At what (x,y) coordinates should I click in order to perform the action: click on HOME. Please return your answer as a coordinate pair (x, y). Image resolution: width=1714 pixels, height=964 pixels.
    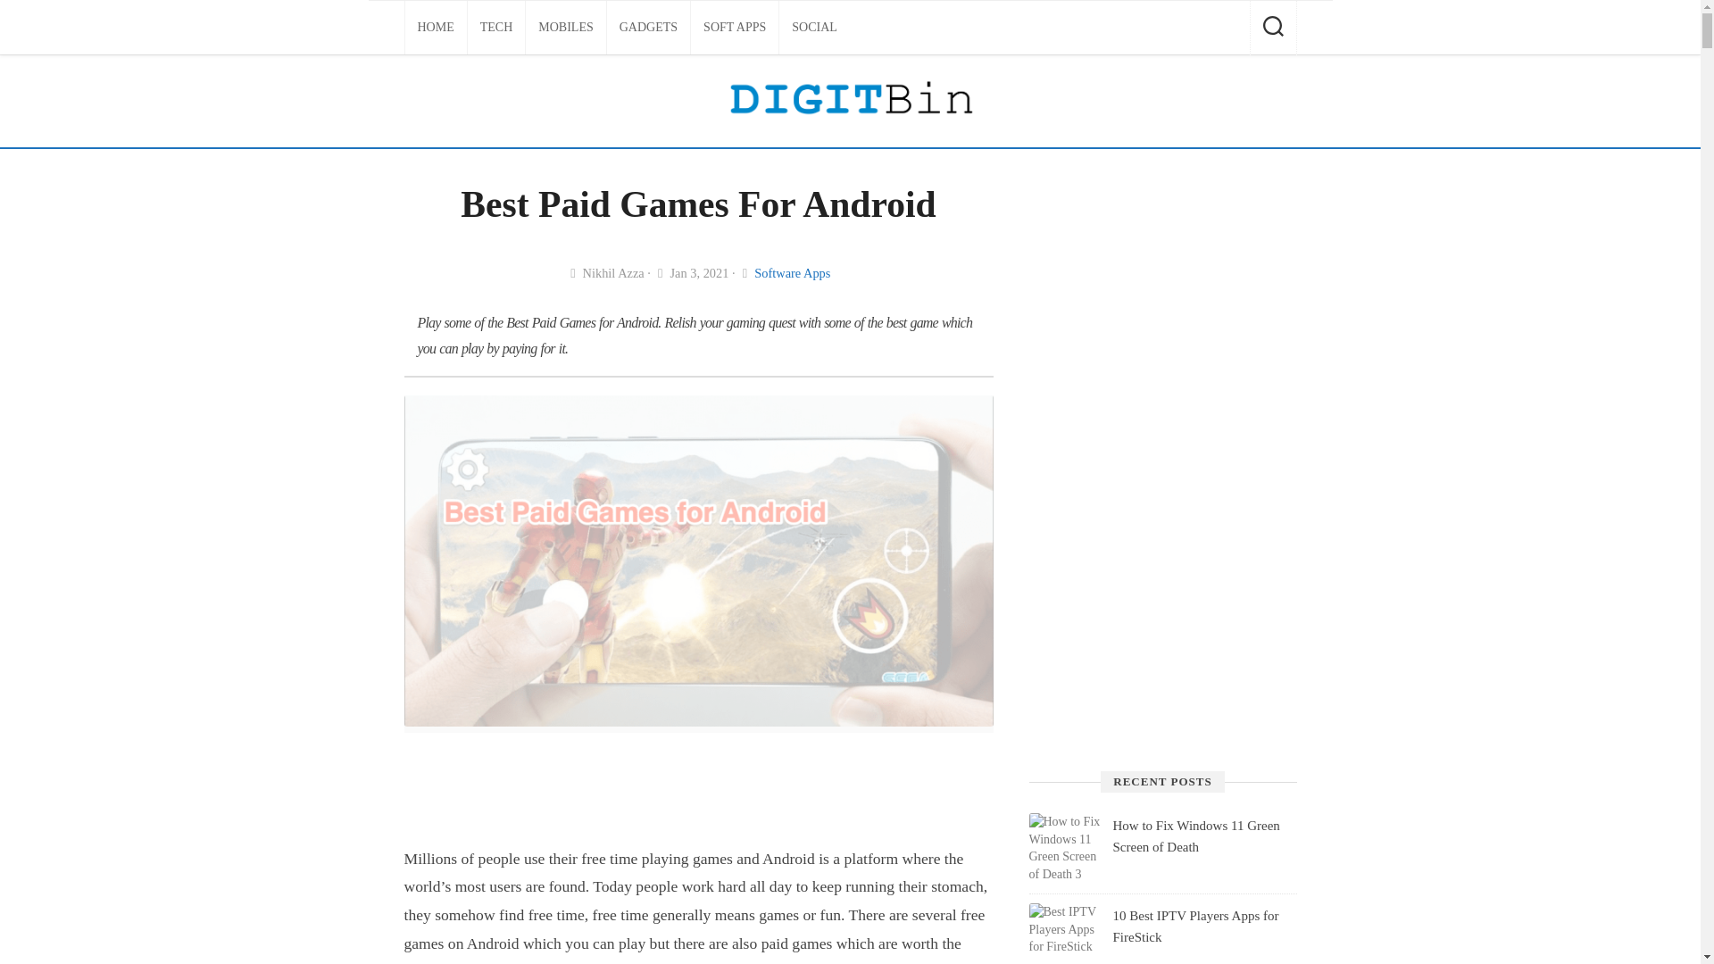
    Looking at the image, I should click on (436, 27).